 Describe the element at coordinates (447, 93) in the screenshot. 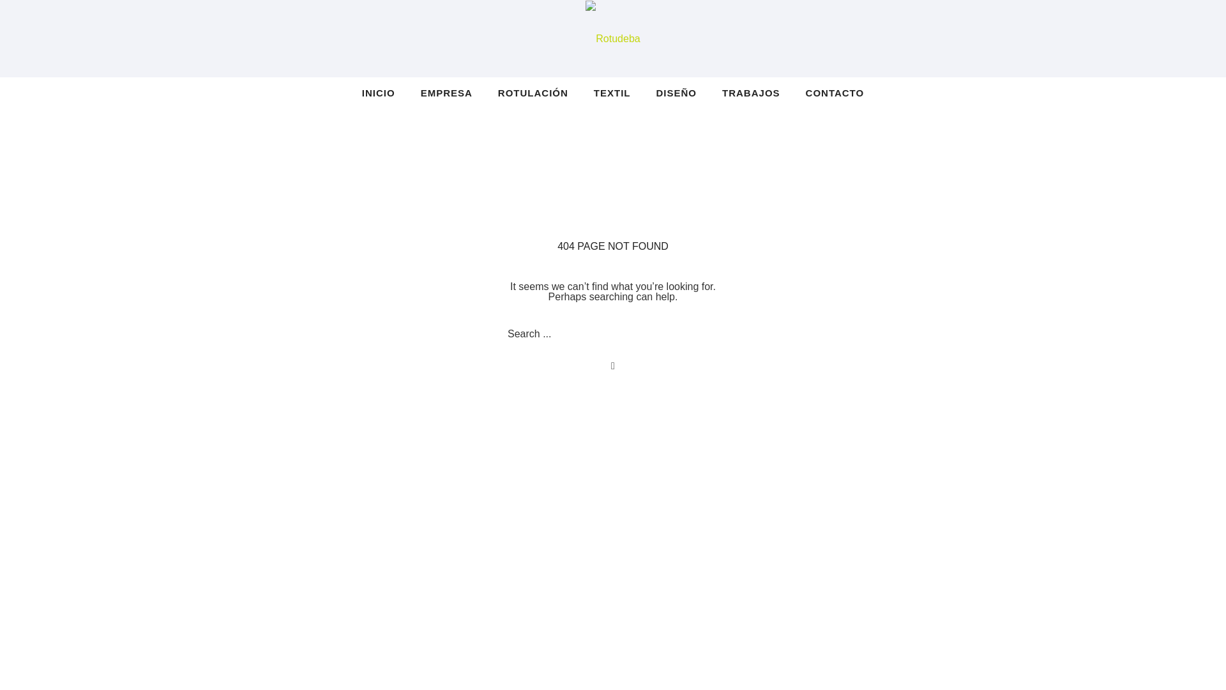

I see `Empresa` at that location.